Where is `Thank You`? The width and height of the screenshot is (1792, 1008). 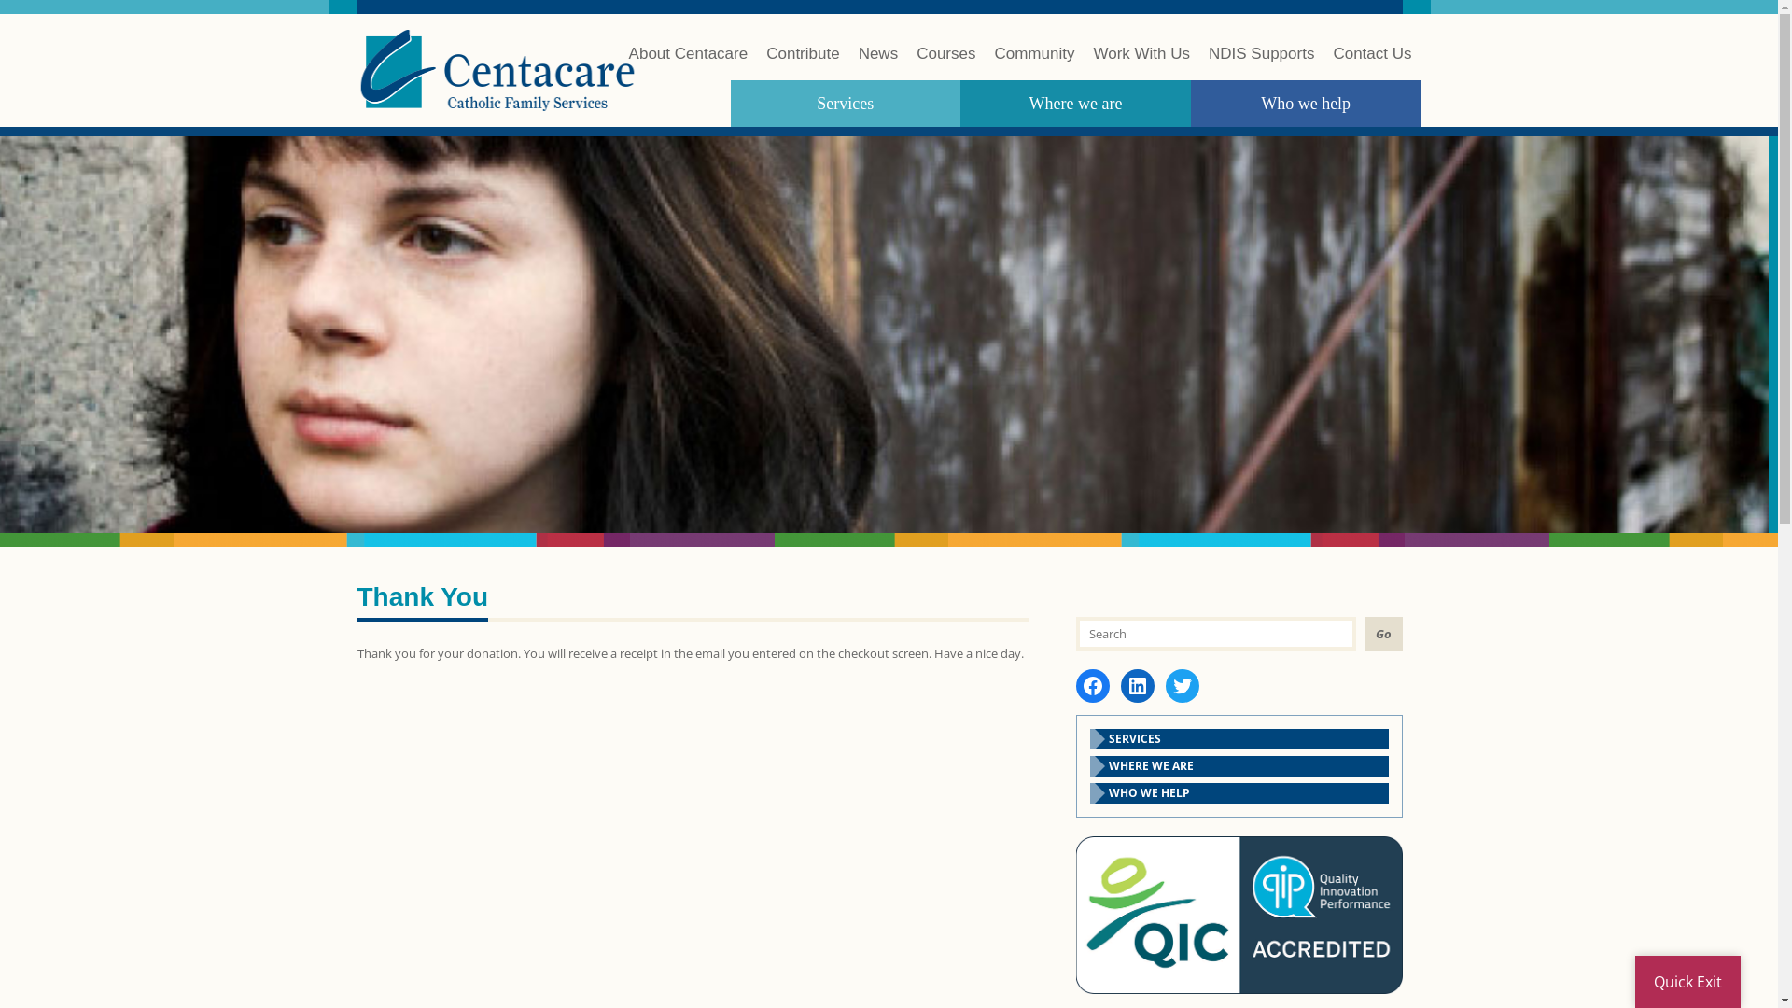
Thank You is located at coordinates (422, 603).